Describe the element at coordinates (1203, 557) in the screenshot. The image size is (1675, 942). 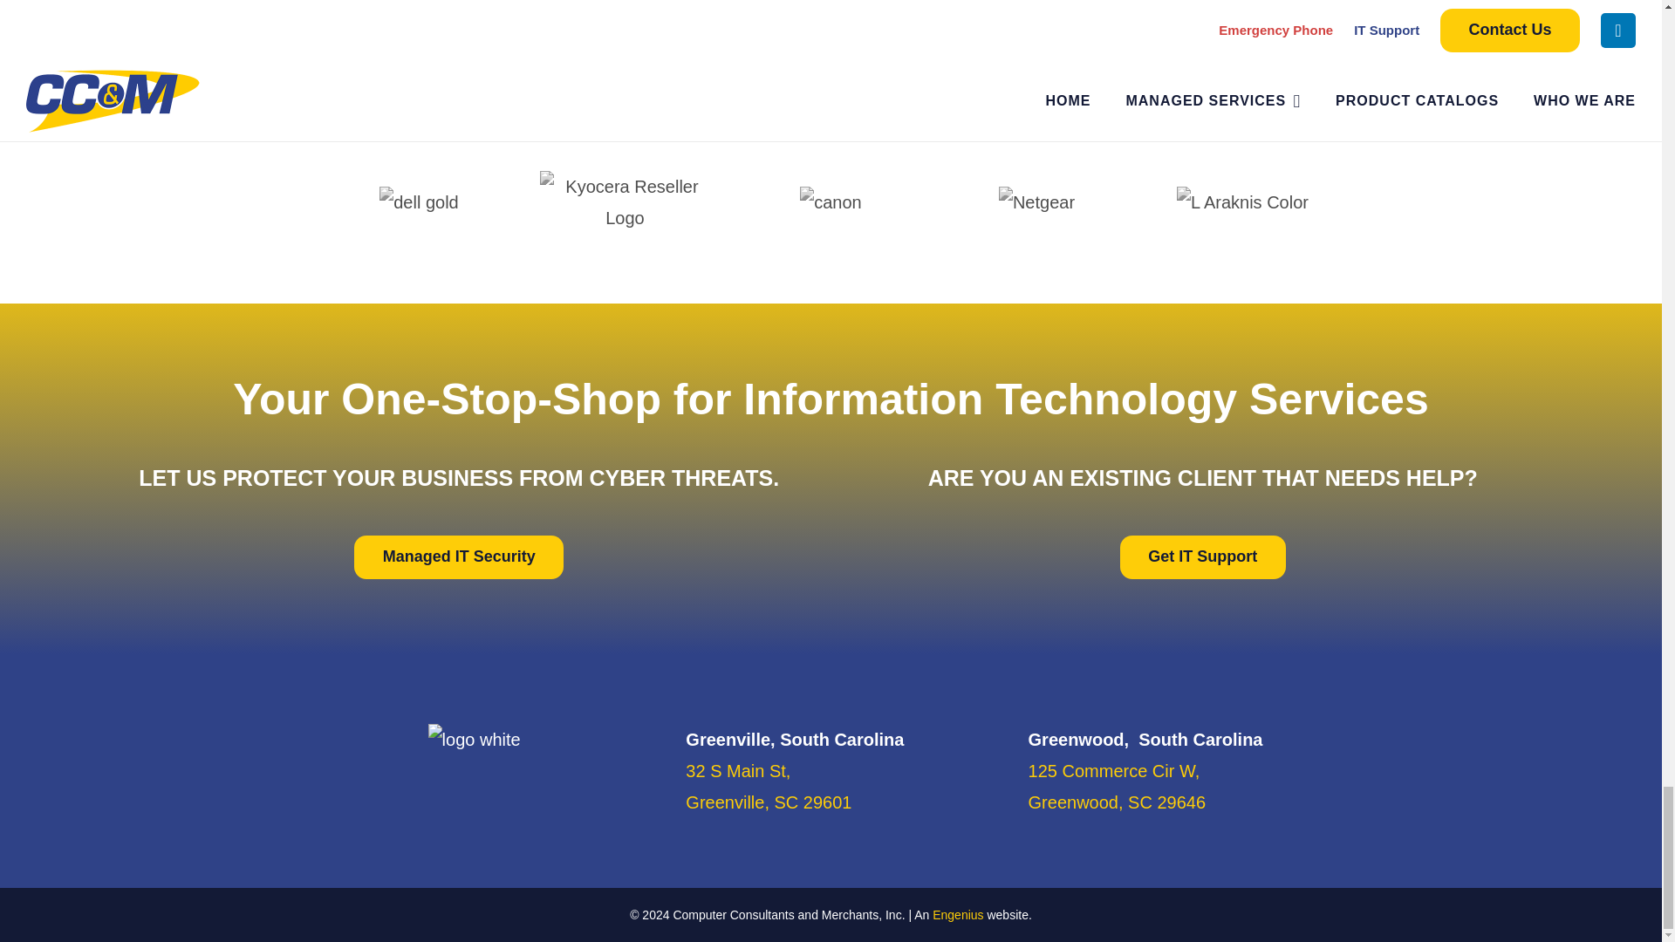
I see `Home` at that location.